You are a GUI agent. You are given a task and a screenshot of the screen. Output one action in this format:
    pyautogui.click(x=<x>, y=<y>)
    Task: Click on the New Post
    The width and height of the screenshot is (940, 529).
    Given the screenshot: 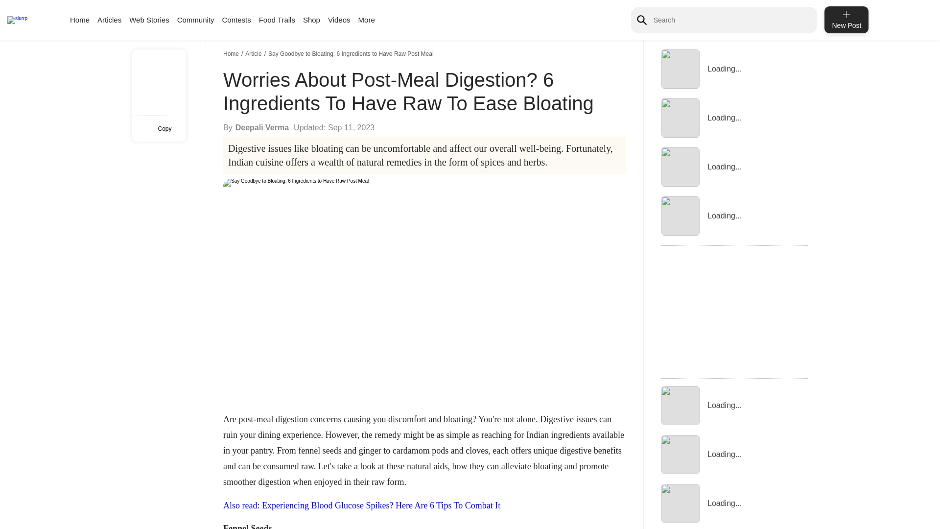 What is the action you would take?
    pyautogui.click(x=846, y=20)
    